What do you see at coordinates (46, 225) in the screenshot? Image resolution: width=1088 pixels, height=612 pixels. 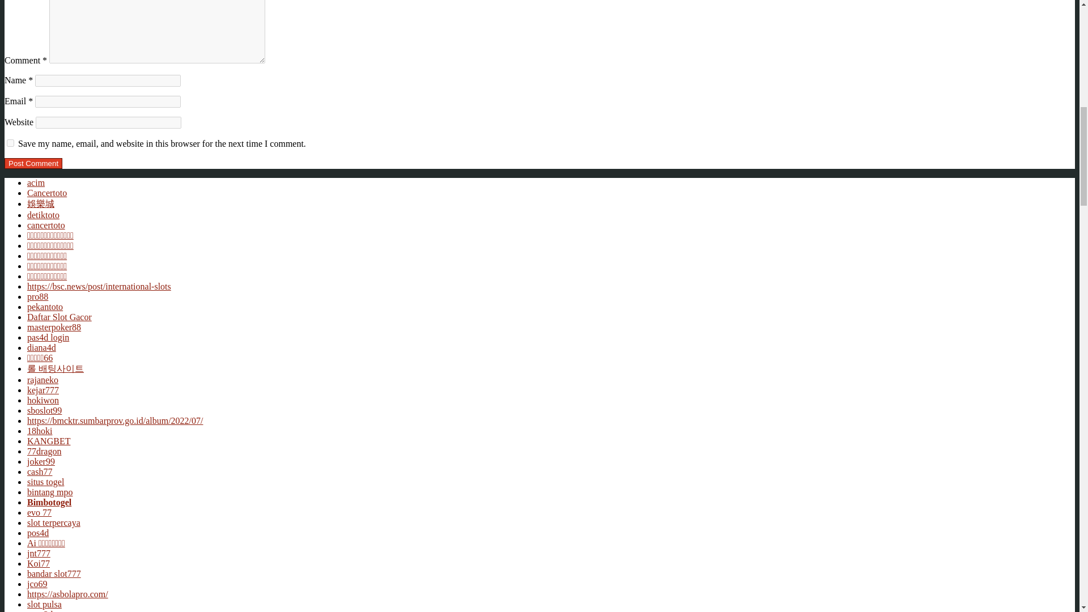 I see `cancertoto` at bounding box center [46, 225].